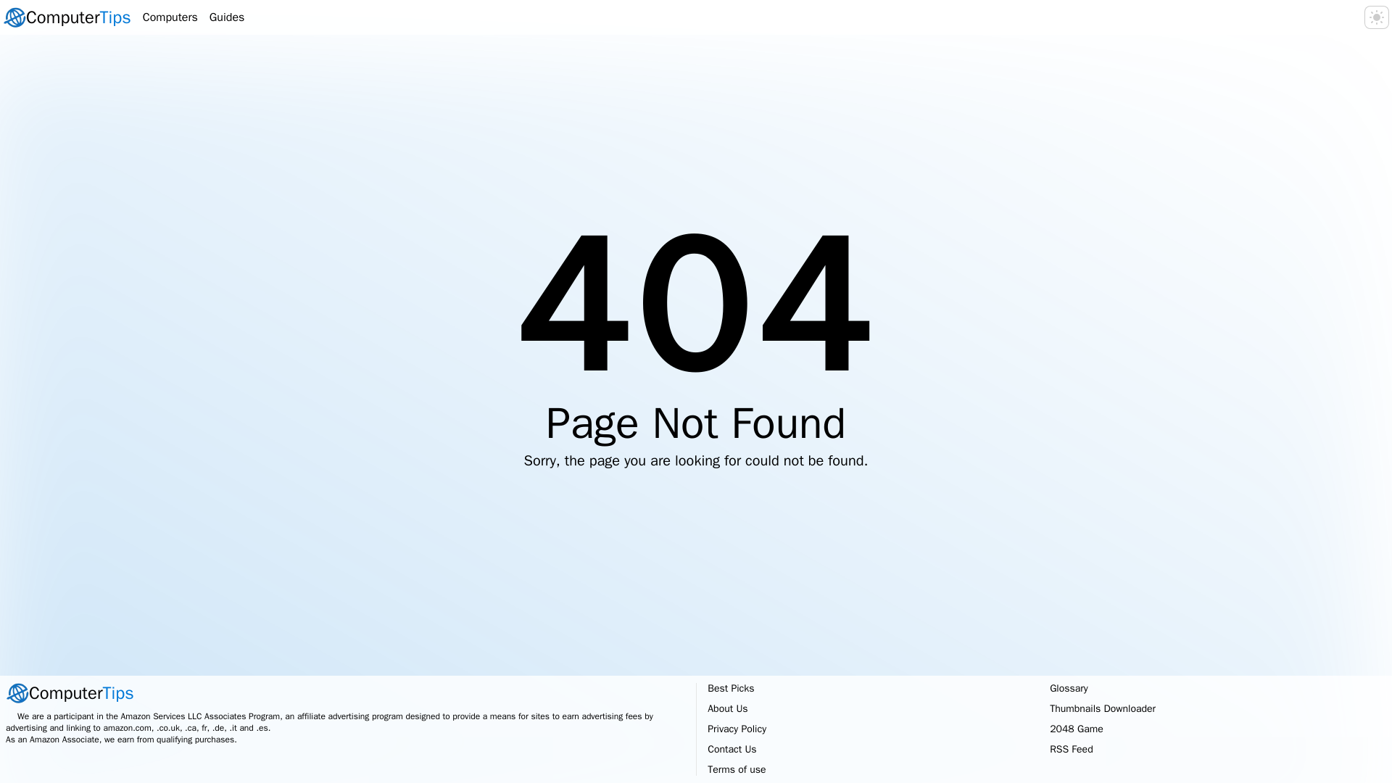  I want to click on Thumbnails Downloader, so click(1102, 708).